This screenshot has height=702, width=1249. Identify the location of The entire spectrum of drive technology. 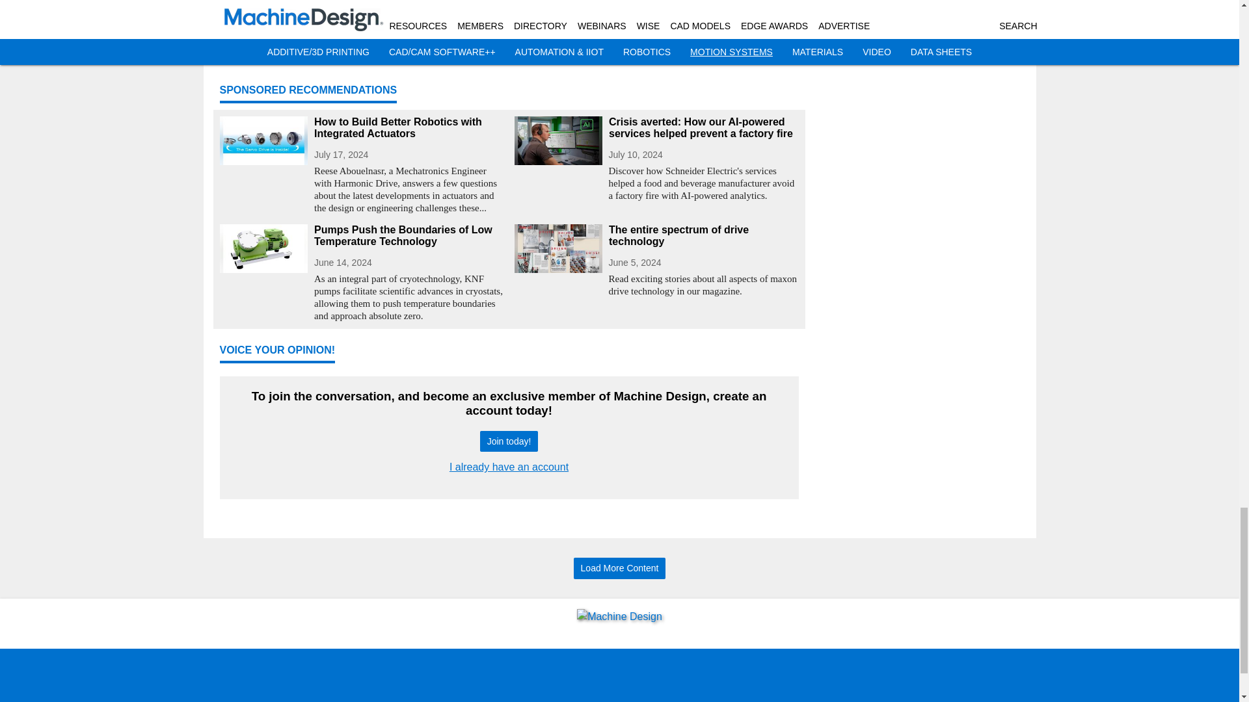
(704, 235).